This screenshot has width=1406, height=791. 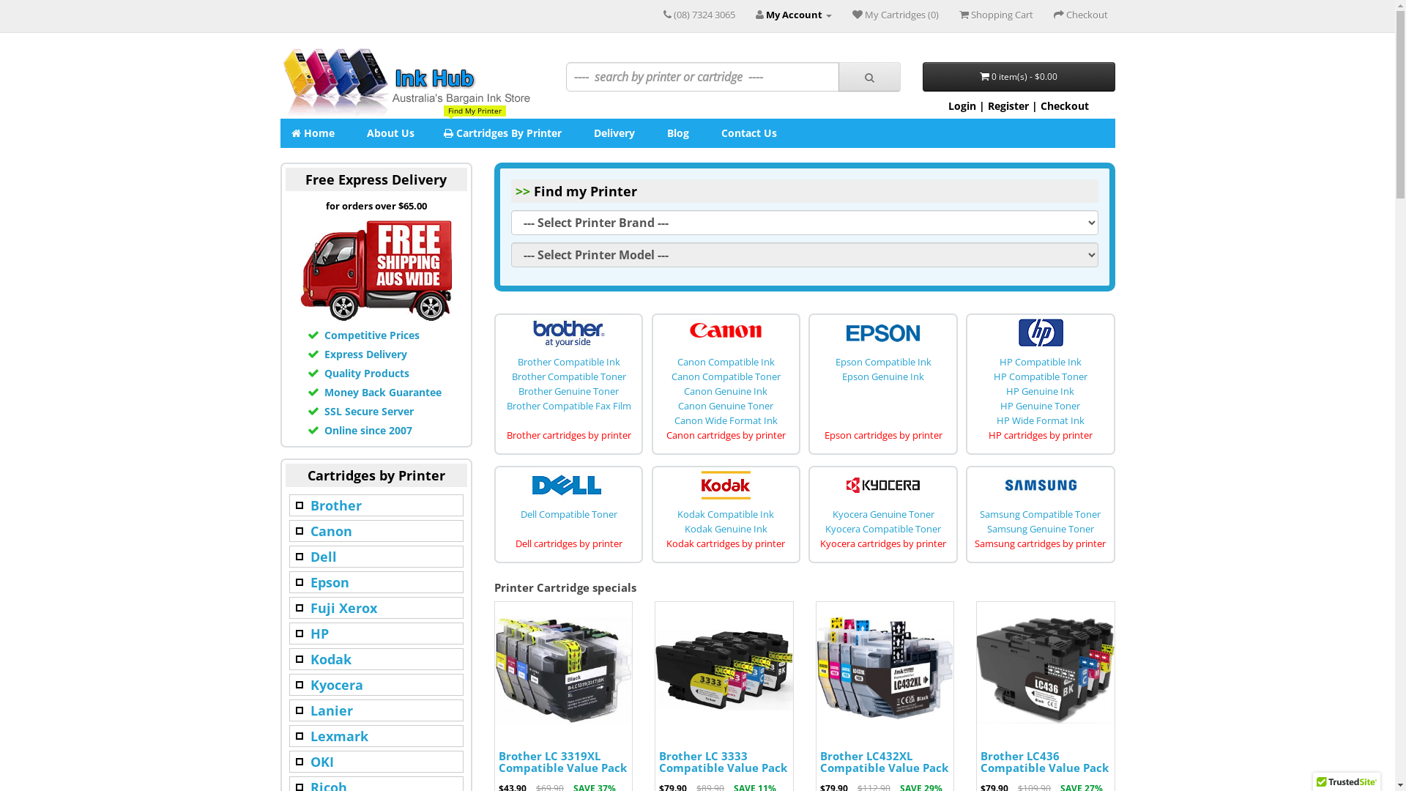 I want to click on Kyocera Compatible Toner, so click(x=883, y=529).